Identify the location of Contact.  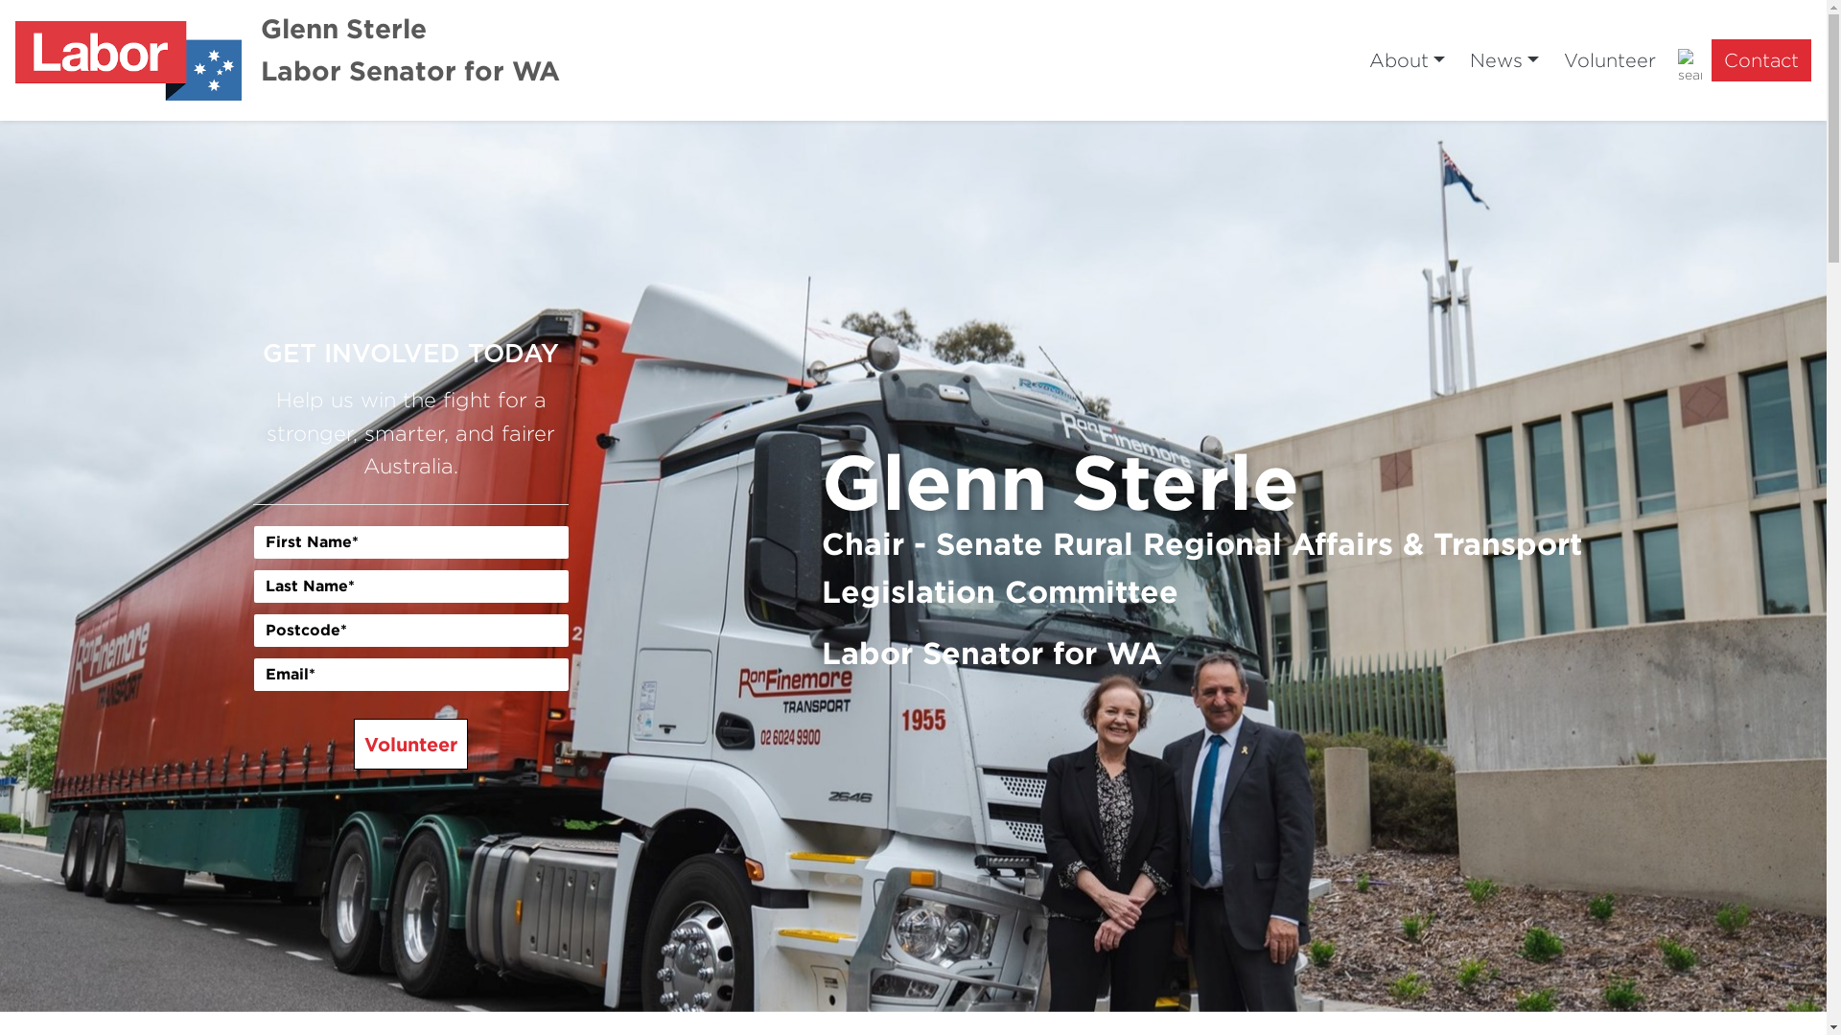
(1761, 60).